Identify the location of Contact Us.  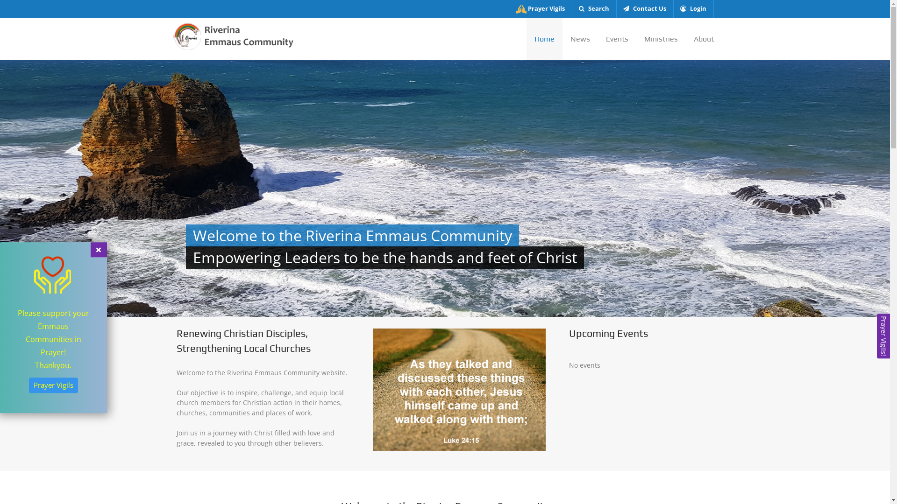
(633, 379).